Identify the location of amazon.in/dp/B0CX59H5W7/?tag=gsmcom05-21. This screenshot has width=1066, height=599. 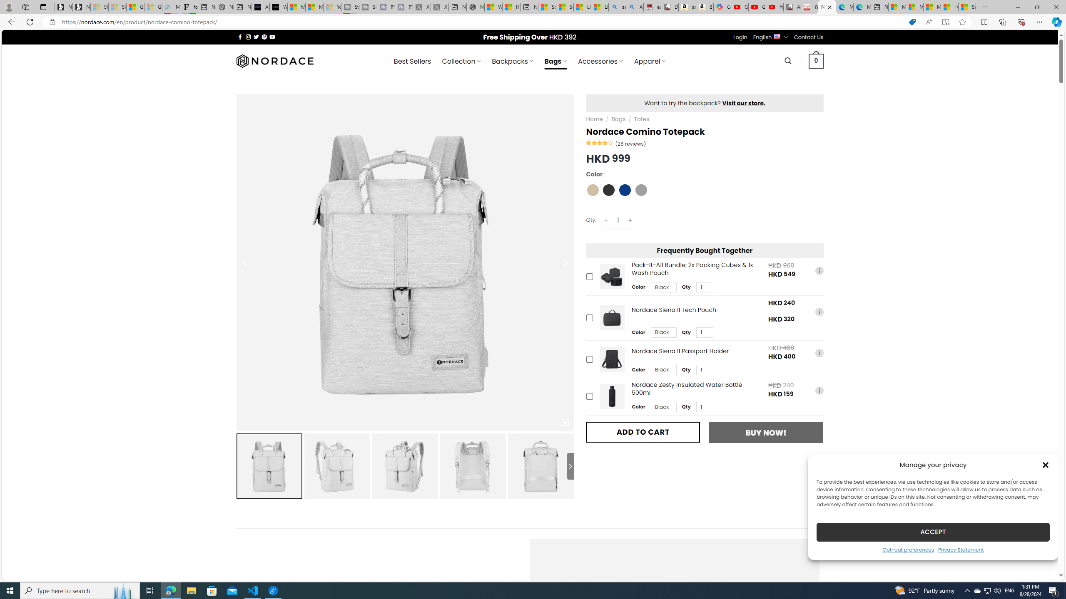
(687, 7).